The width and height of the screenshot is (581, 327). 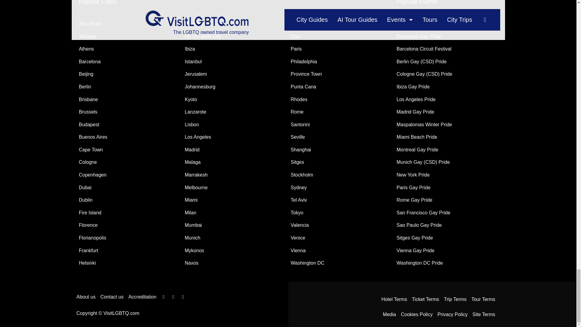 I want to click on Athens, so click(x=86, y=49).